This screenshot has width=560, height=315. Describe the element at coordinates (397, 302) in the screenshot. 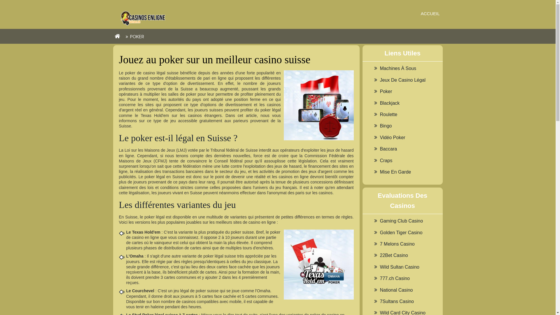

I see `7Sultans Casino` at that location.